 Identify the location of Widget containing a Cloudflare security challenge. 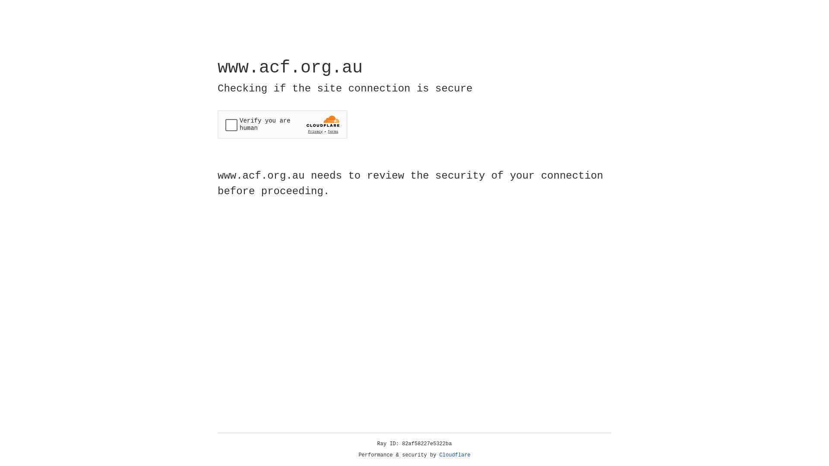
(282, 124).